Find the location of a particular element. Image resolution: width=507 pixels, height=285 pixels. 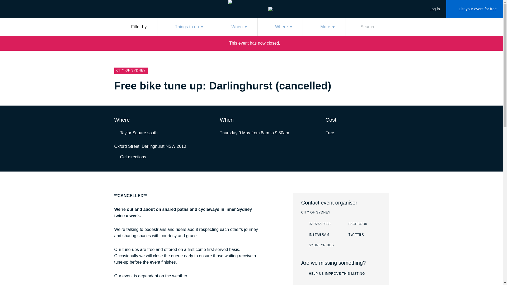

More is located at coordinates (130, 157).